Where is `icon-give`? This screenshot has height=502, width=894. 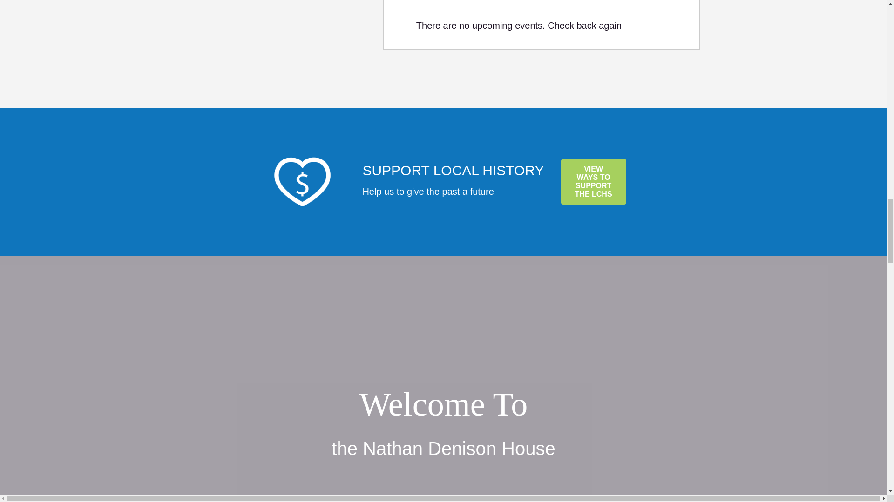
icon-give is located at coordinates (302, 181).